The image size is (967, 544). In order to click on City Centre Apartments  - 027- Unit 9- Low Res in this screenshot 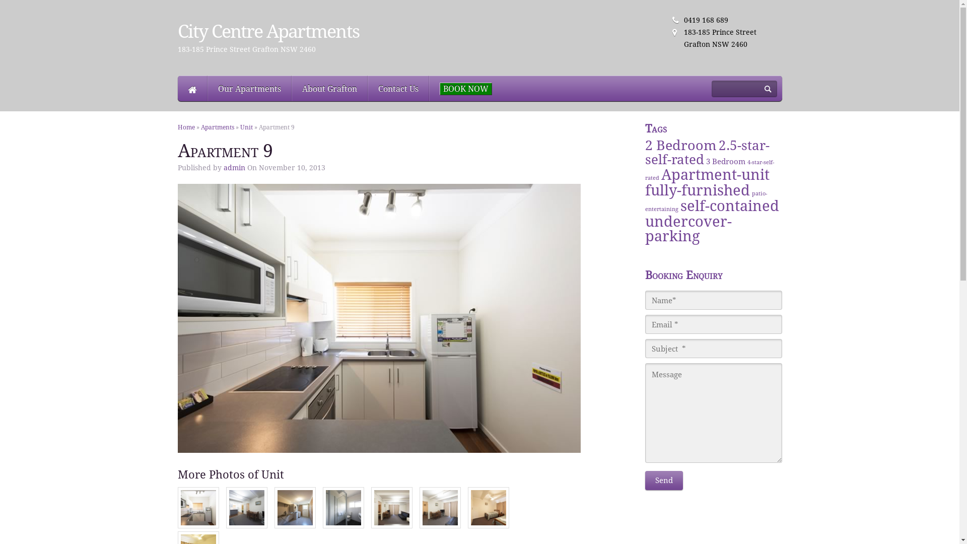, I will do `click(246, 526)`.